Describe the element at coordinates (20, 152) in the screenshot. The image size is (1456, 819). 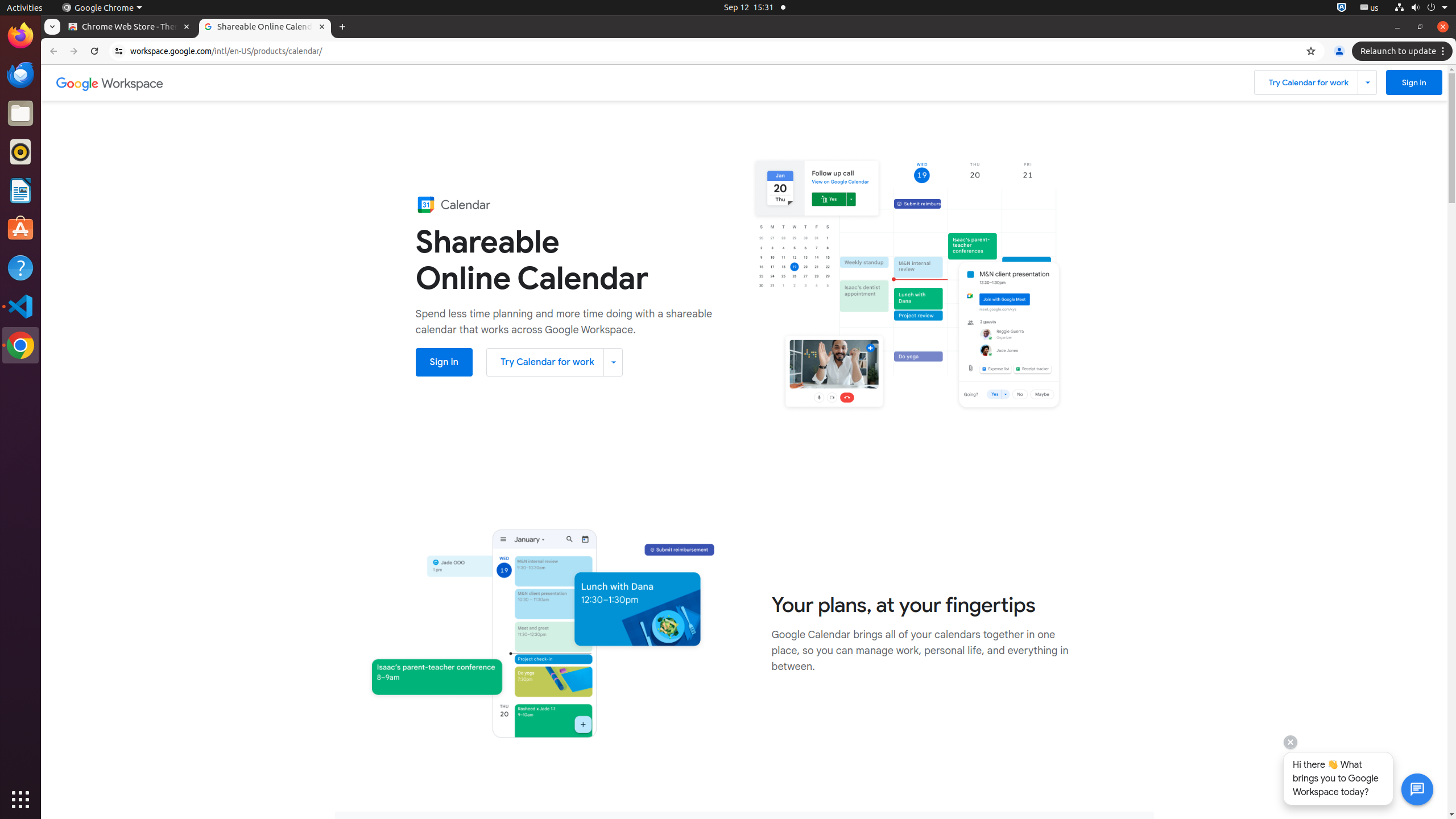
I see `Rhythmbox` at that location.